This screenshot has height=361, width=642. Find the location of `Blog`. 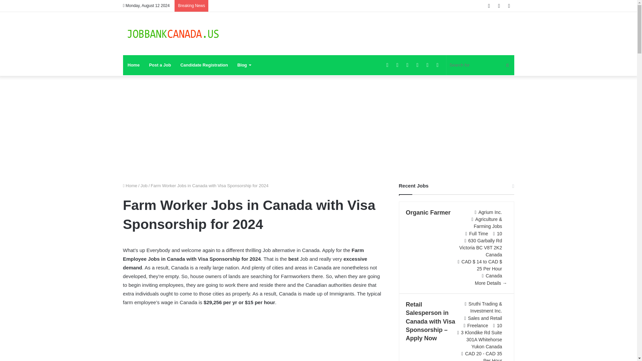

Blog is located at coordinates (244, 65).